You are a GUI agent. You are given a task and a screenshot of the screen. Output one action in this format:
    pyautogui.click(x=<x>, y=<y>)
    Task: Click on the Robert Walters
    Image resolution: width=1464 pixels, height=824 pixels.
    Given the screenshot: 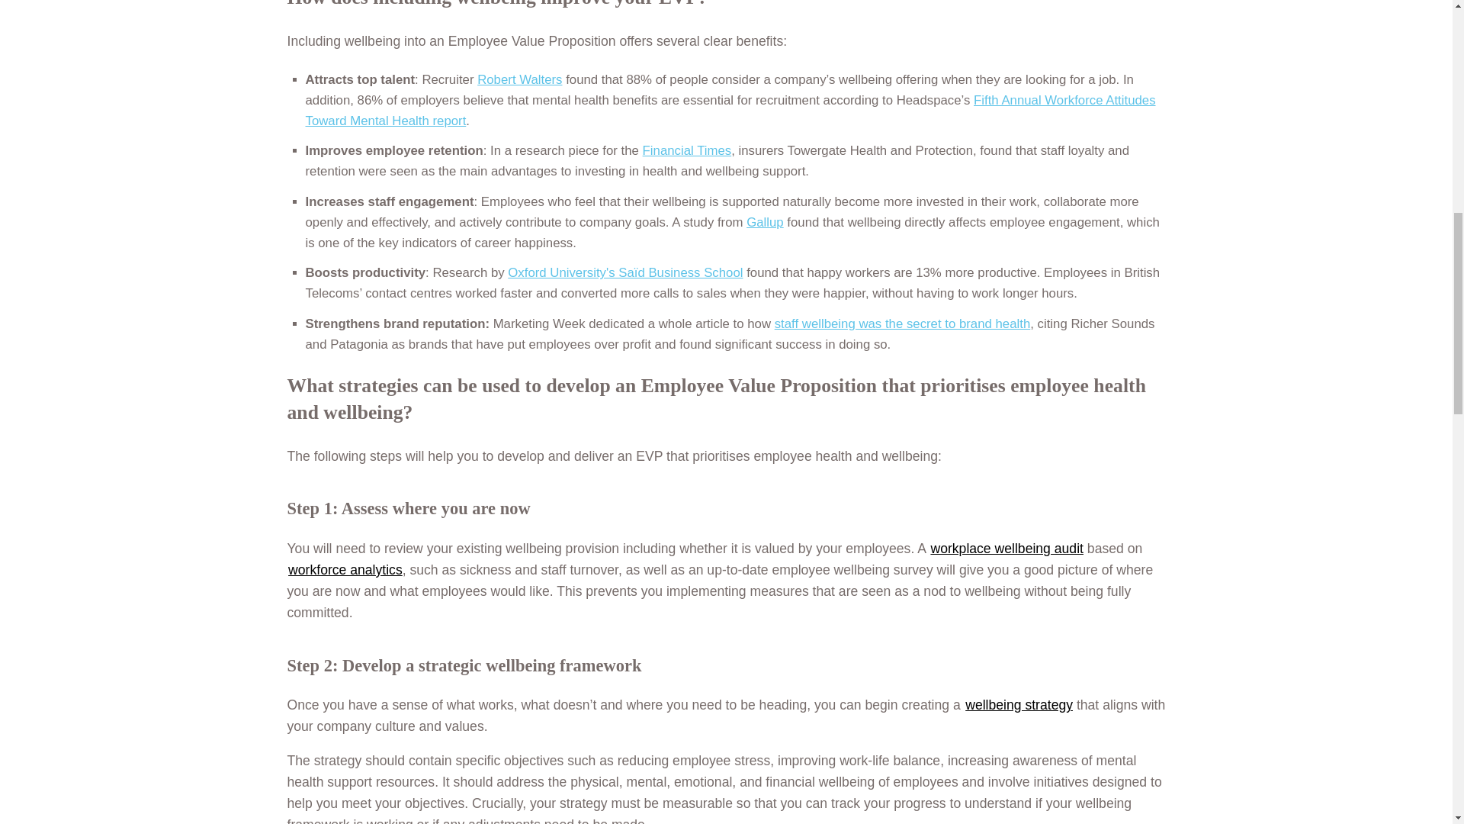 What is the action you would take?
    pyautogui.click(x=519, y=79)
    